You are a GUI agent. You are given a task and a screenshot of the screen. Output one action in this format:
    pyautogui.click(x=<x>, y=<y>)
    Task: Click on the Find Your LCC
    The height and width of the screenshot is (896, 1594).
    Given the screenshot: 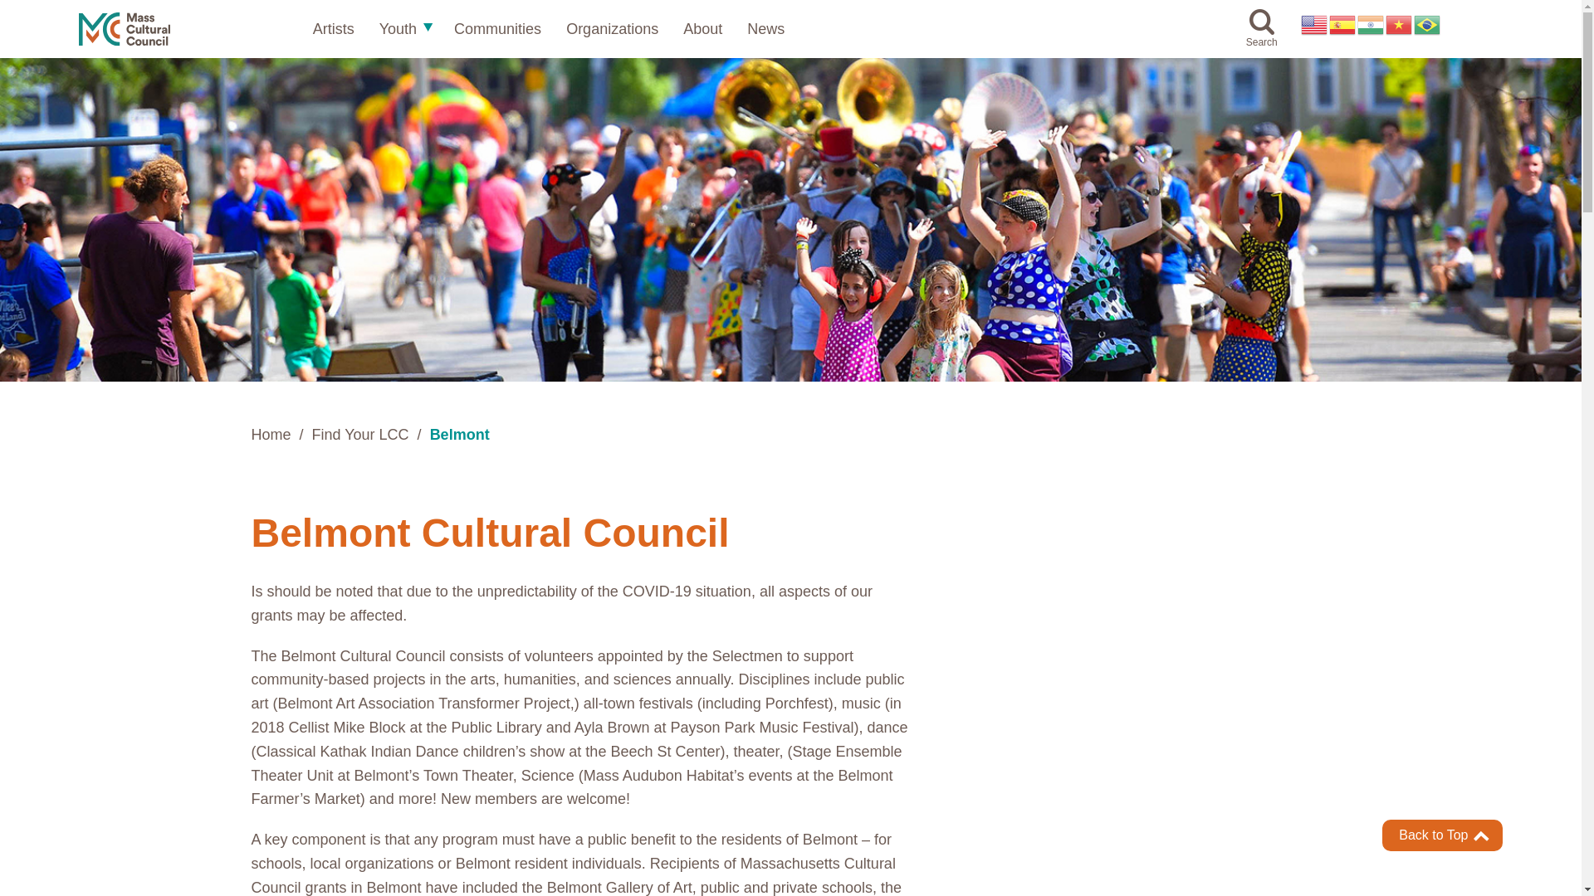 What is the action you would take?
    pyautogui.click(x=360, y=435)
    